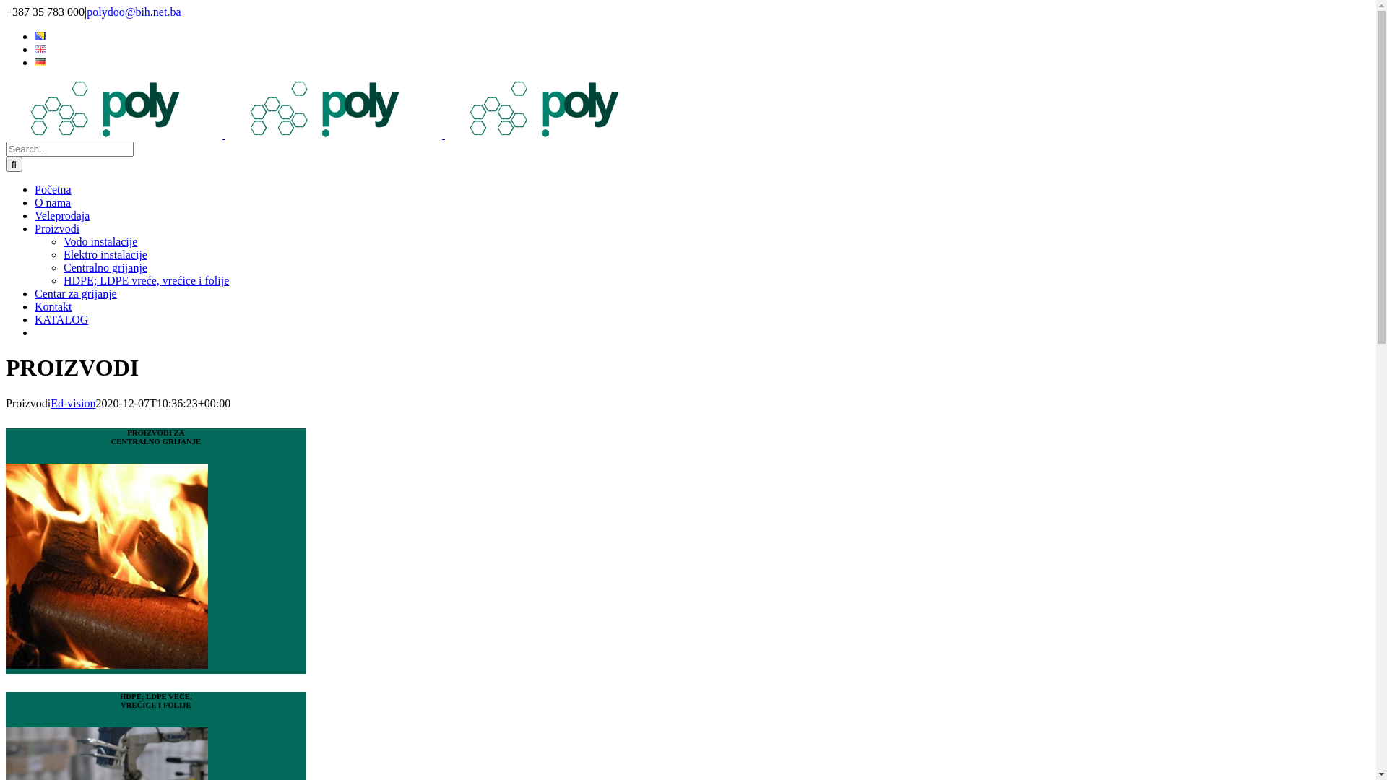  Describe the element at coordinates (74, 228) in the screenshot. I see `Proizvodi` at that location.